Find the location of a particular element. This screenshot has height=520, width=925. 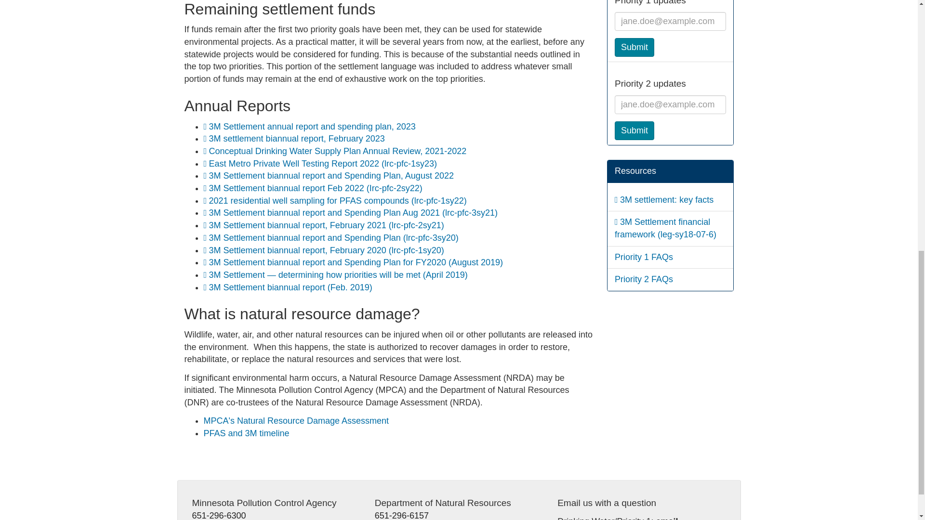

Open file in new window is located at coordinates (666, 200).